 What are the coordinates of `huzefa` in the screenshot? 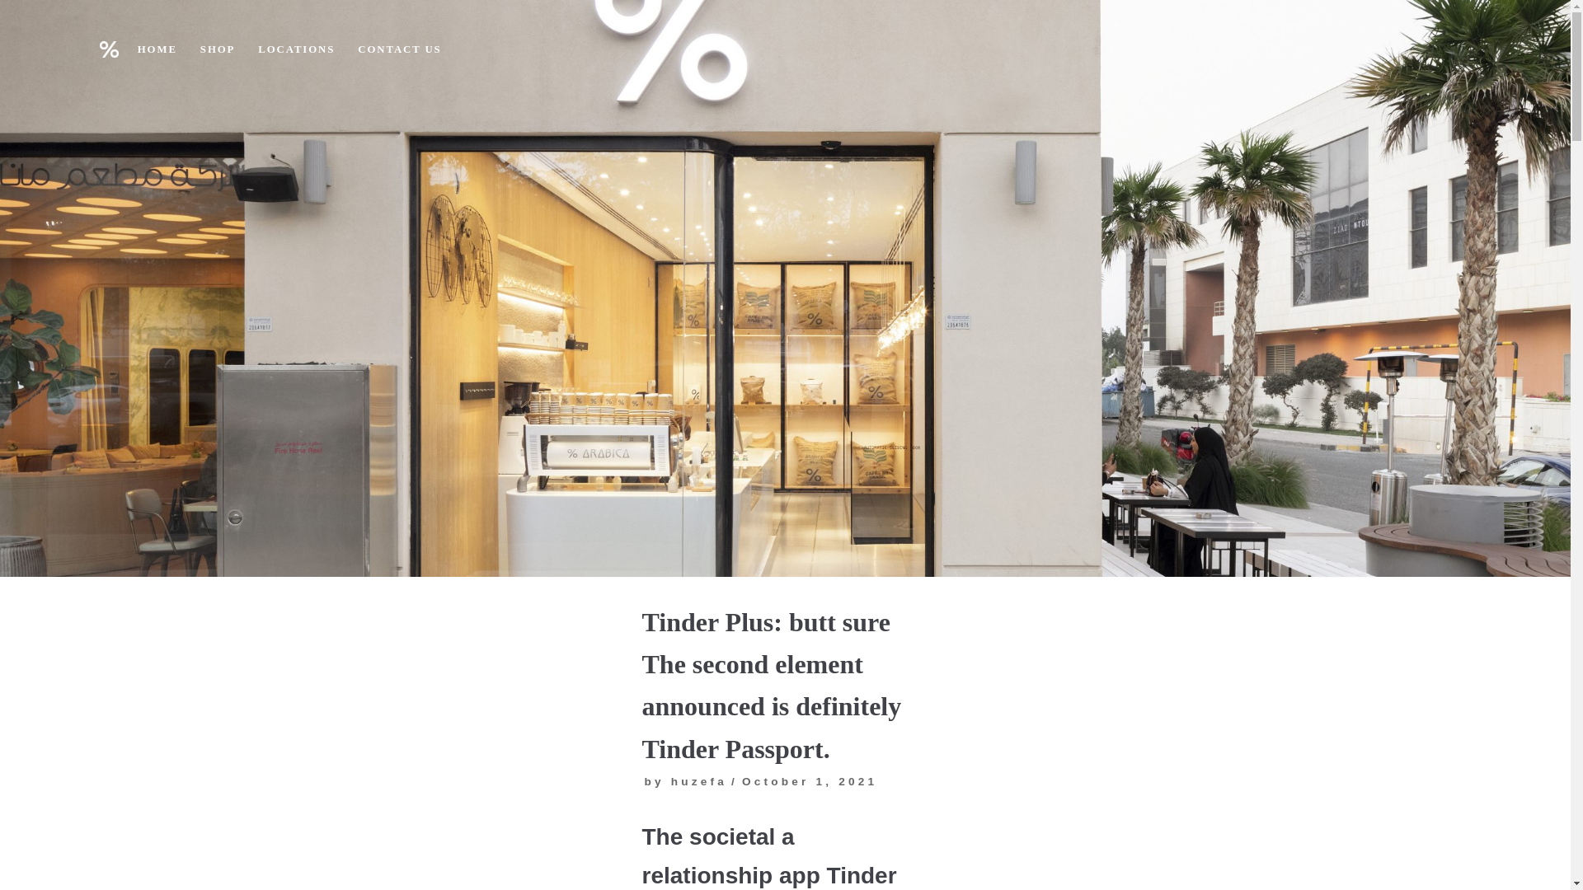 It's located at (699, 781).